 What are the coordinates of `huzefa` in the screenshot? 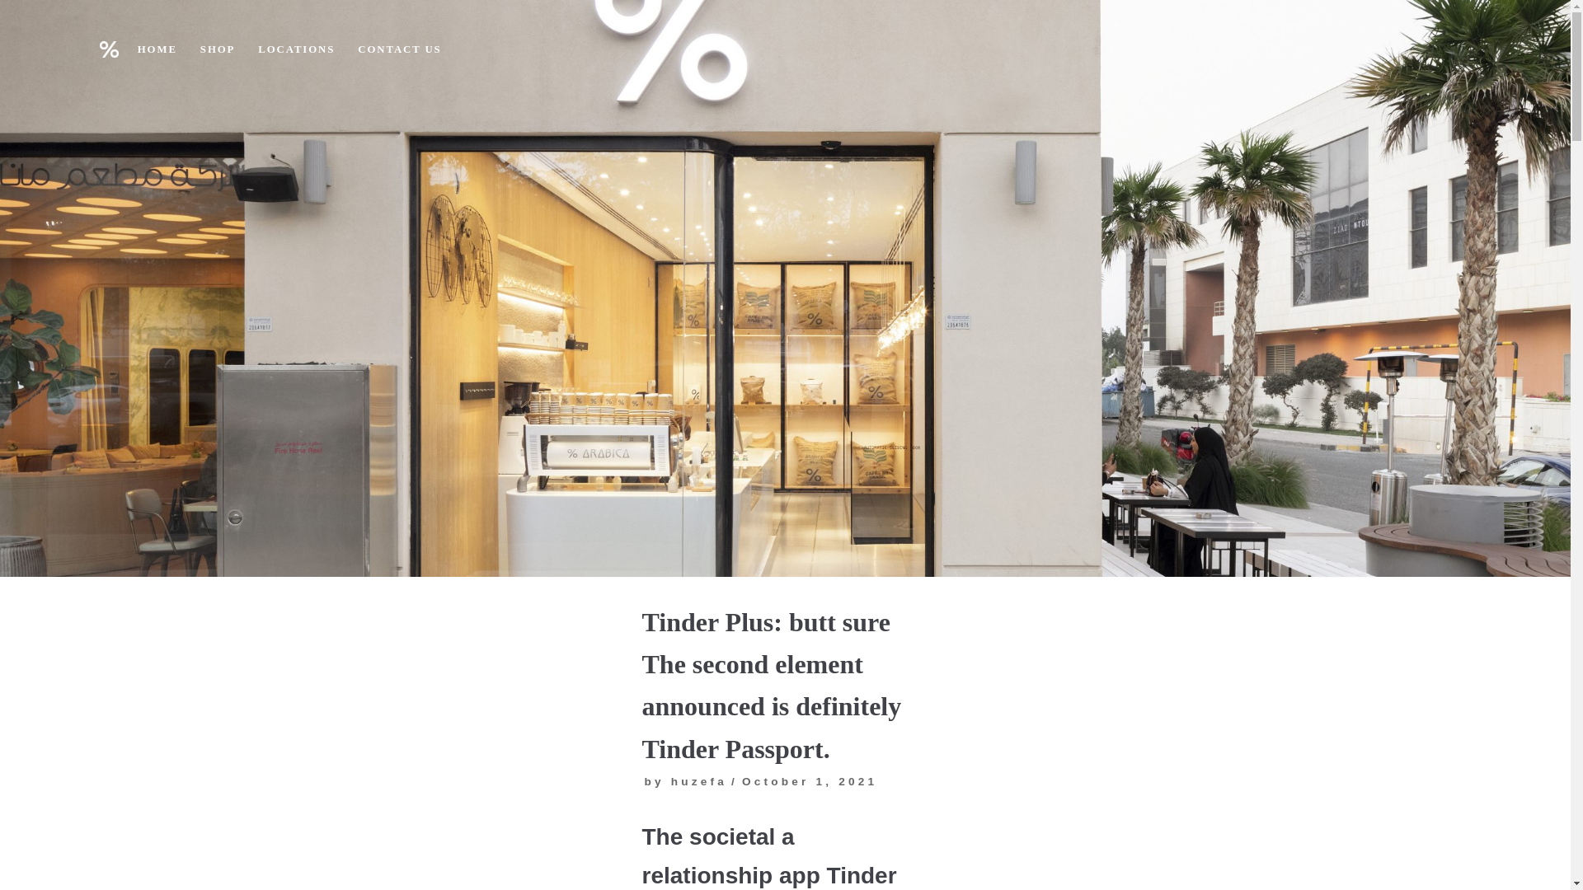 It's located at (699, 781).